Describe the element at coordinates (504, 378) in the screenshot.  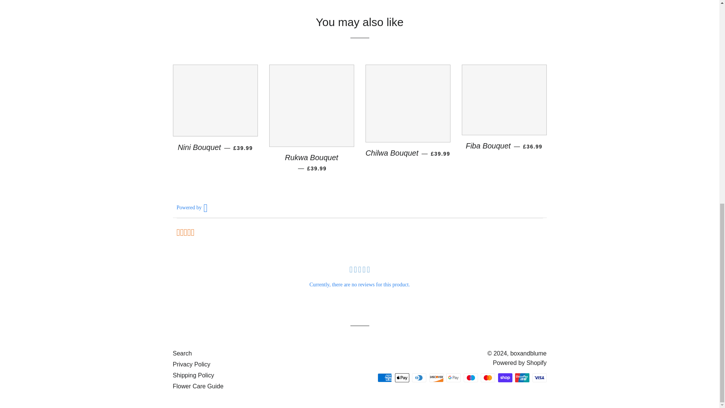
I see `Shop Pay` at that location.